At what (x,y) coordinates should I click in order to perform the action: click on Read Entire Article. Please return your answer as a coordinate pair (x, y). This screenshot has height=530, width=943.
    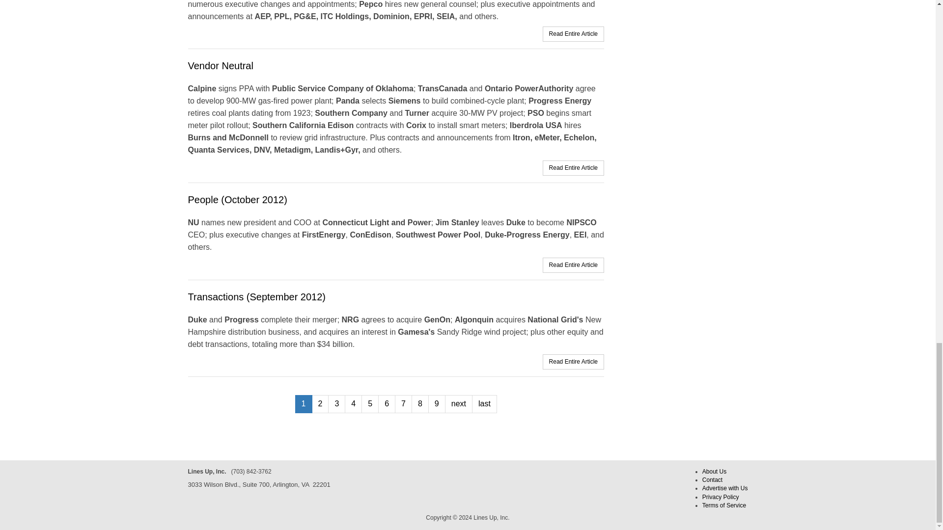
    Looking at the image, I should click on (573, 265).